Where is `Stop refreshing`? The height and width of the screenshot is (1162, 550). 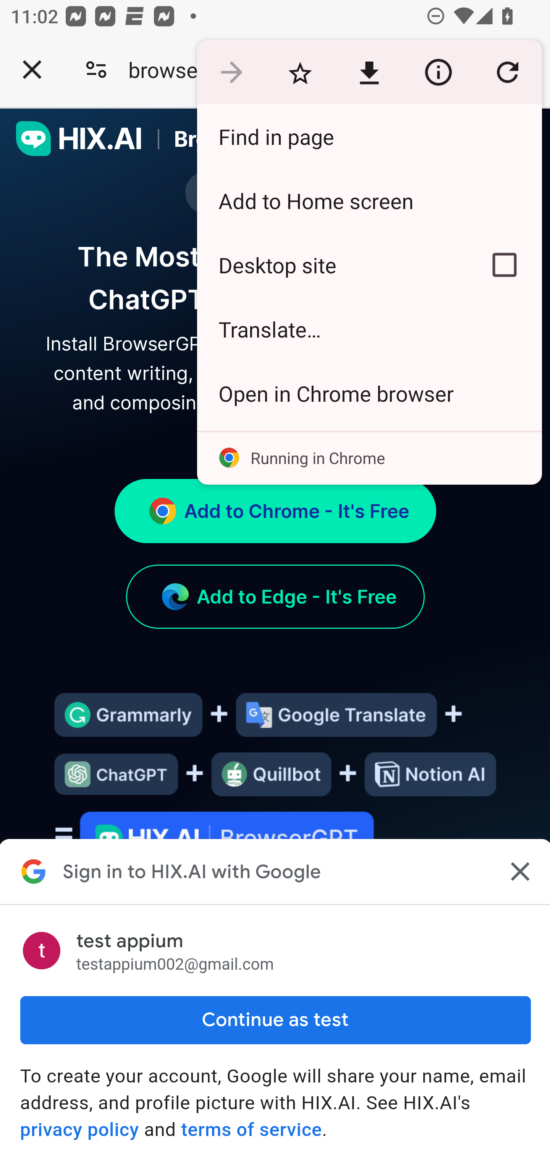 Stop refreshing is located at coordinates (507, 73).